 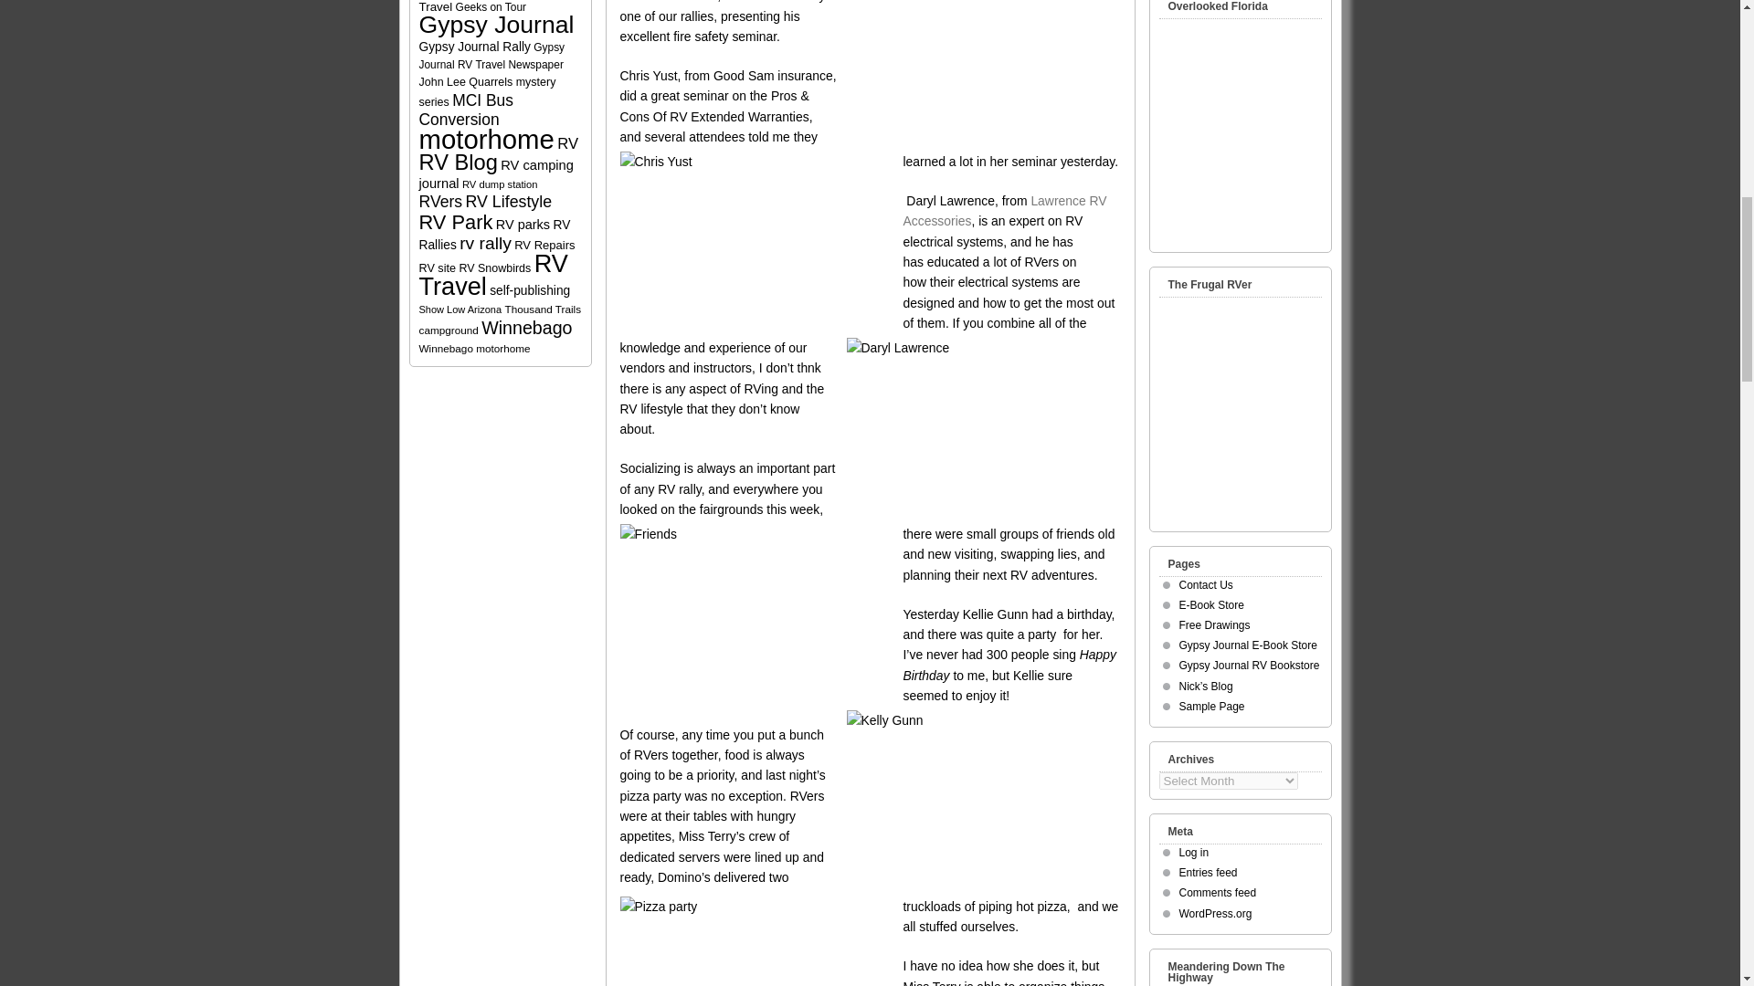 What do you see at coordinates (983, 801) in the screenshot?
I see `Kelly Gunn` at bounding box center [983, 801].